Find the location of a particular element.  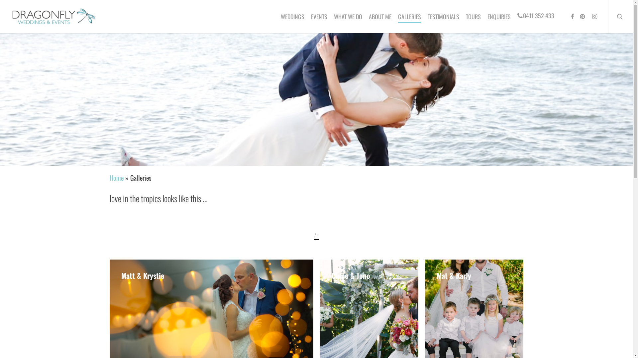

EVENTS is located at coordinates (319, 17).